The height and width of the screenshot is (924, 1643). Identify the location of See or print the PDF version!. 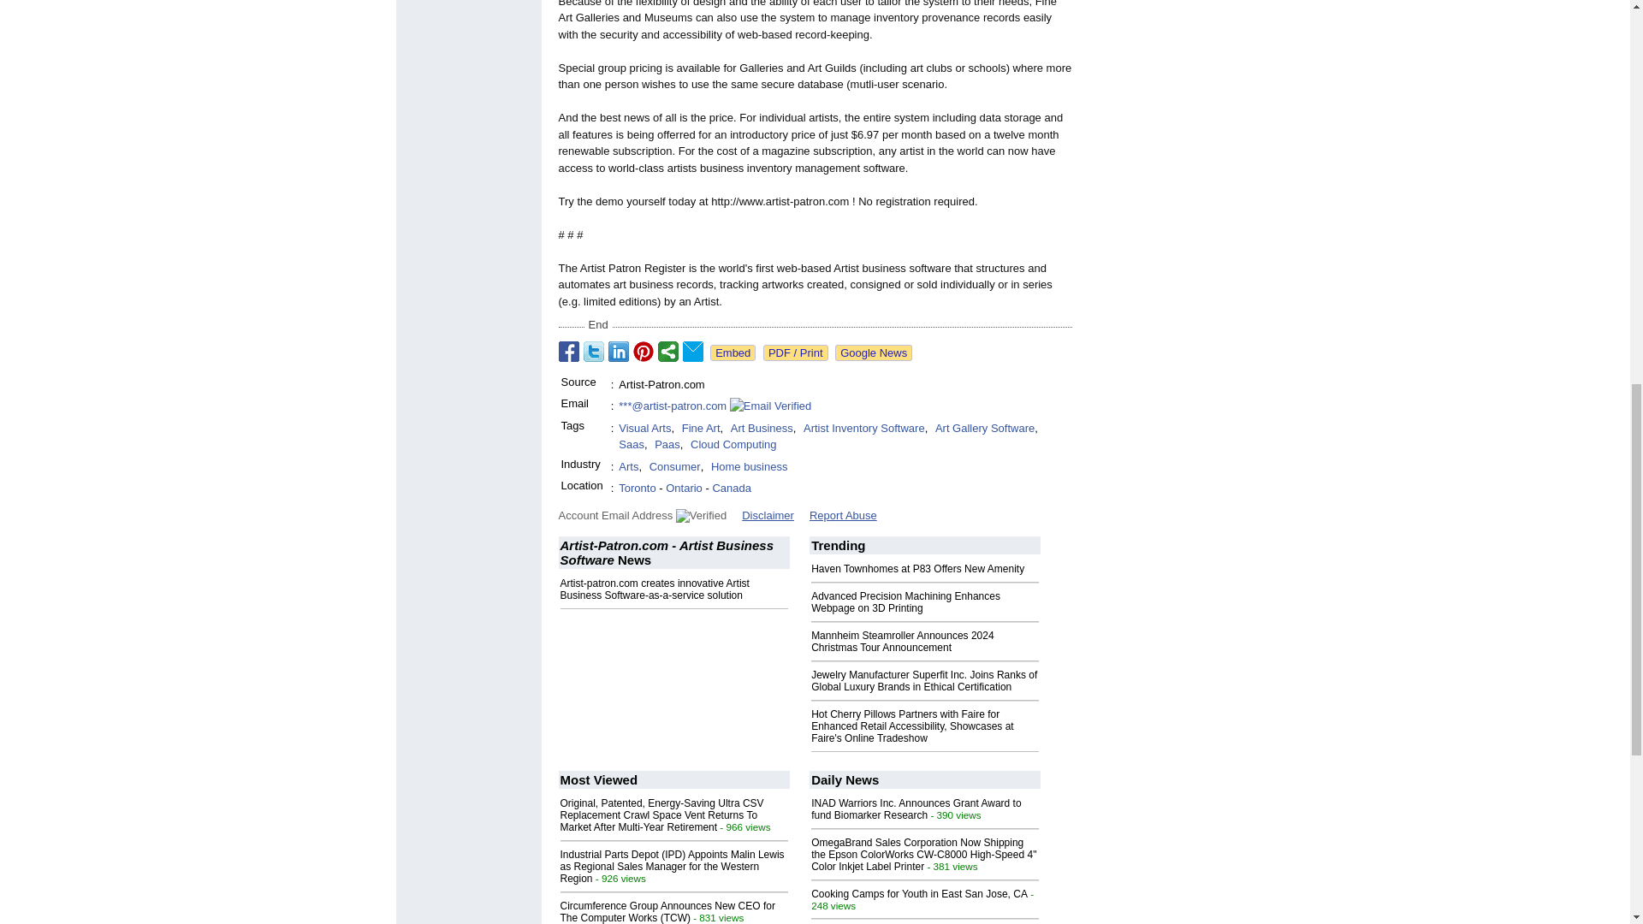
(796, 352).